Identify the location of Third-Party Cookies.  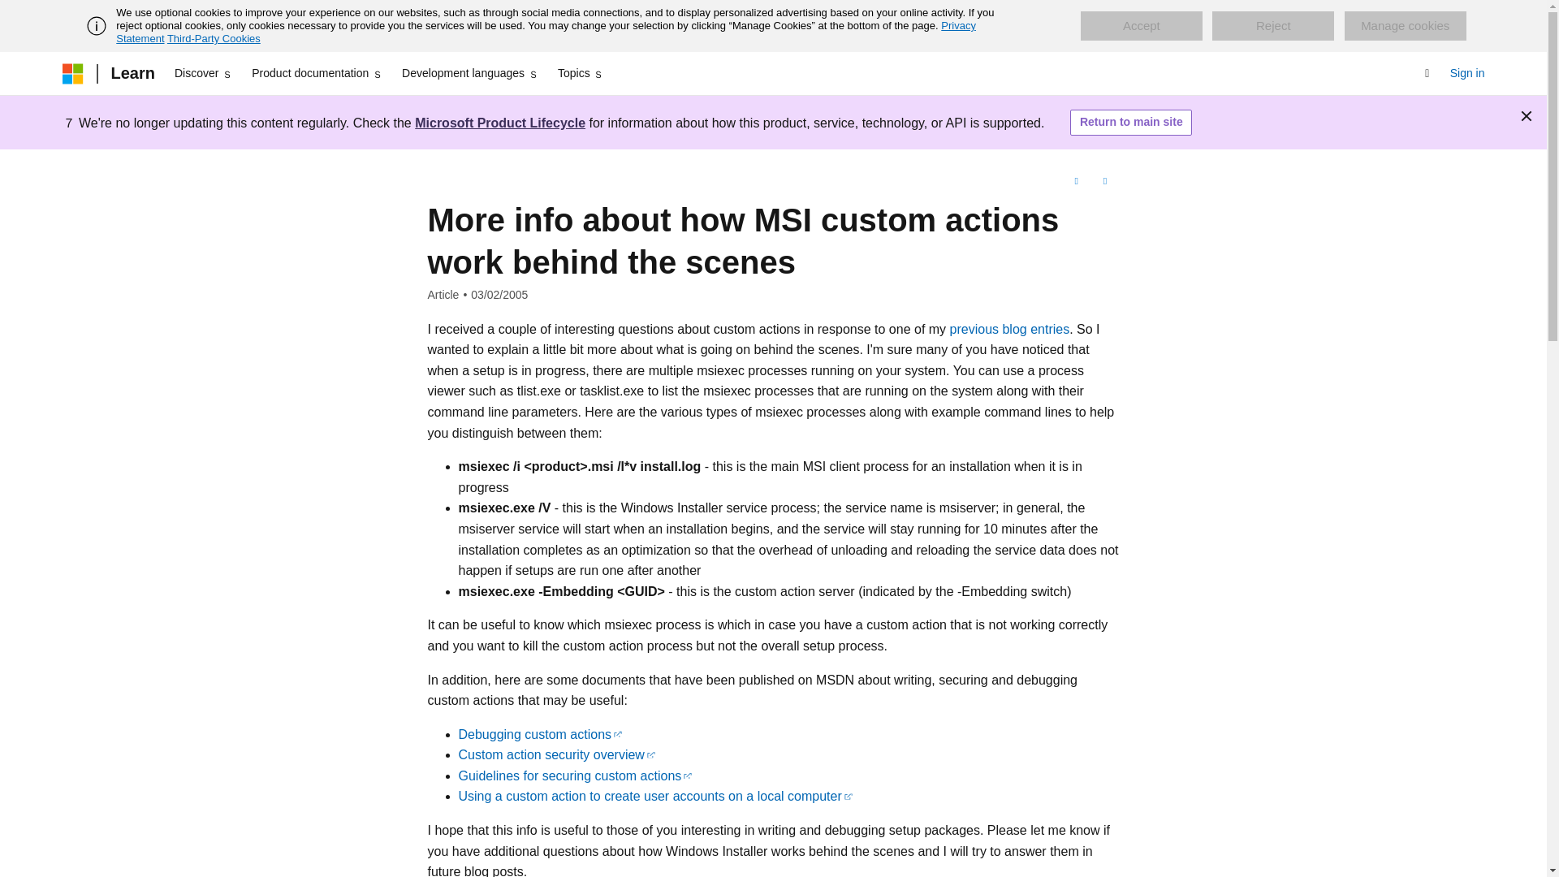
(213, 38).